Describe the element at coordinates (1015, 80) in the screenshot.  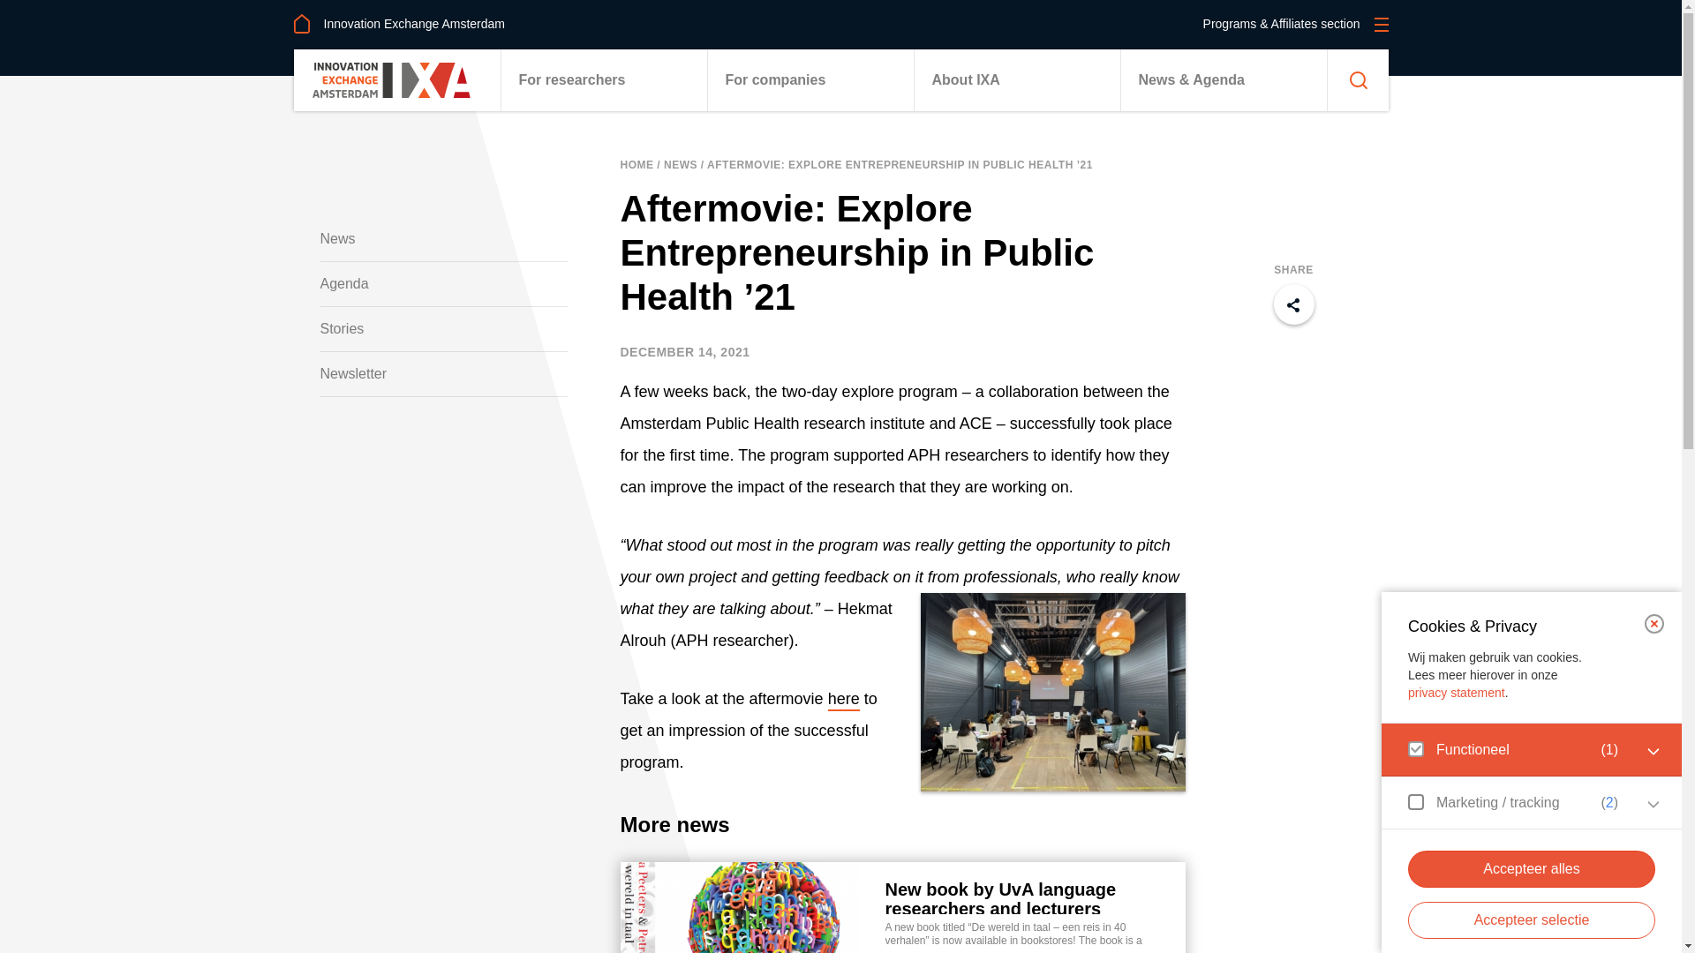
I see `About IXA` at that location.